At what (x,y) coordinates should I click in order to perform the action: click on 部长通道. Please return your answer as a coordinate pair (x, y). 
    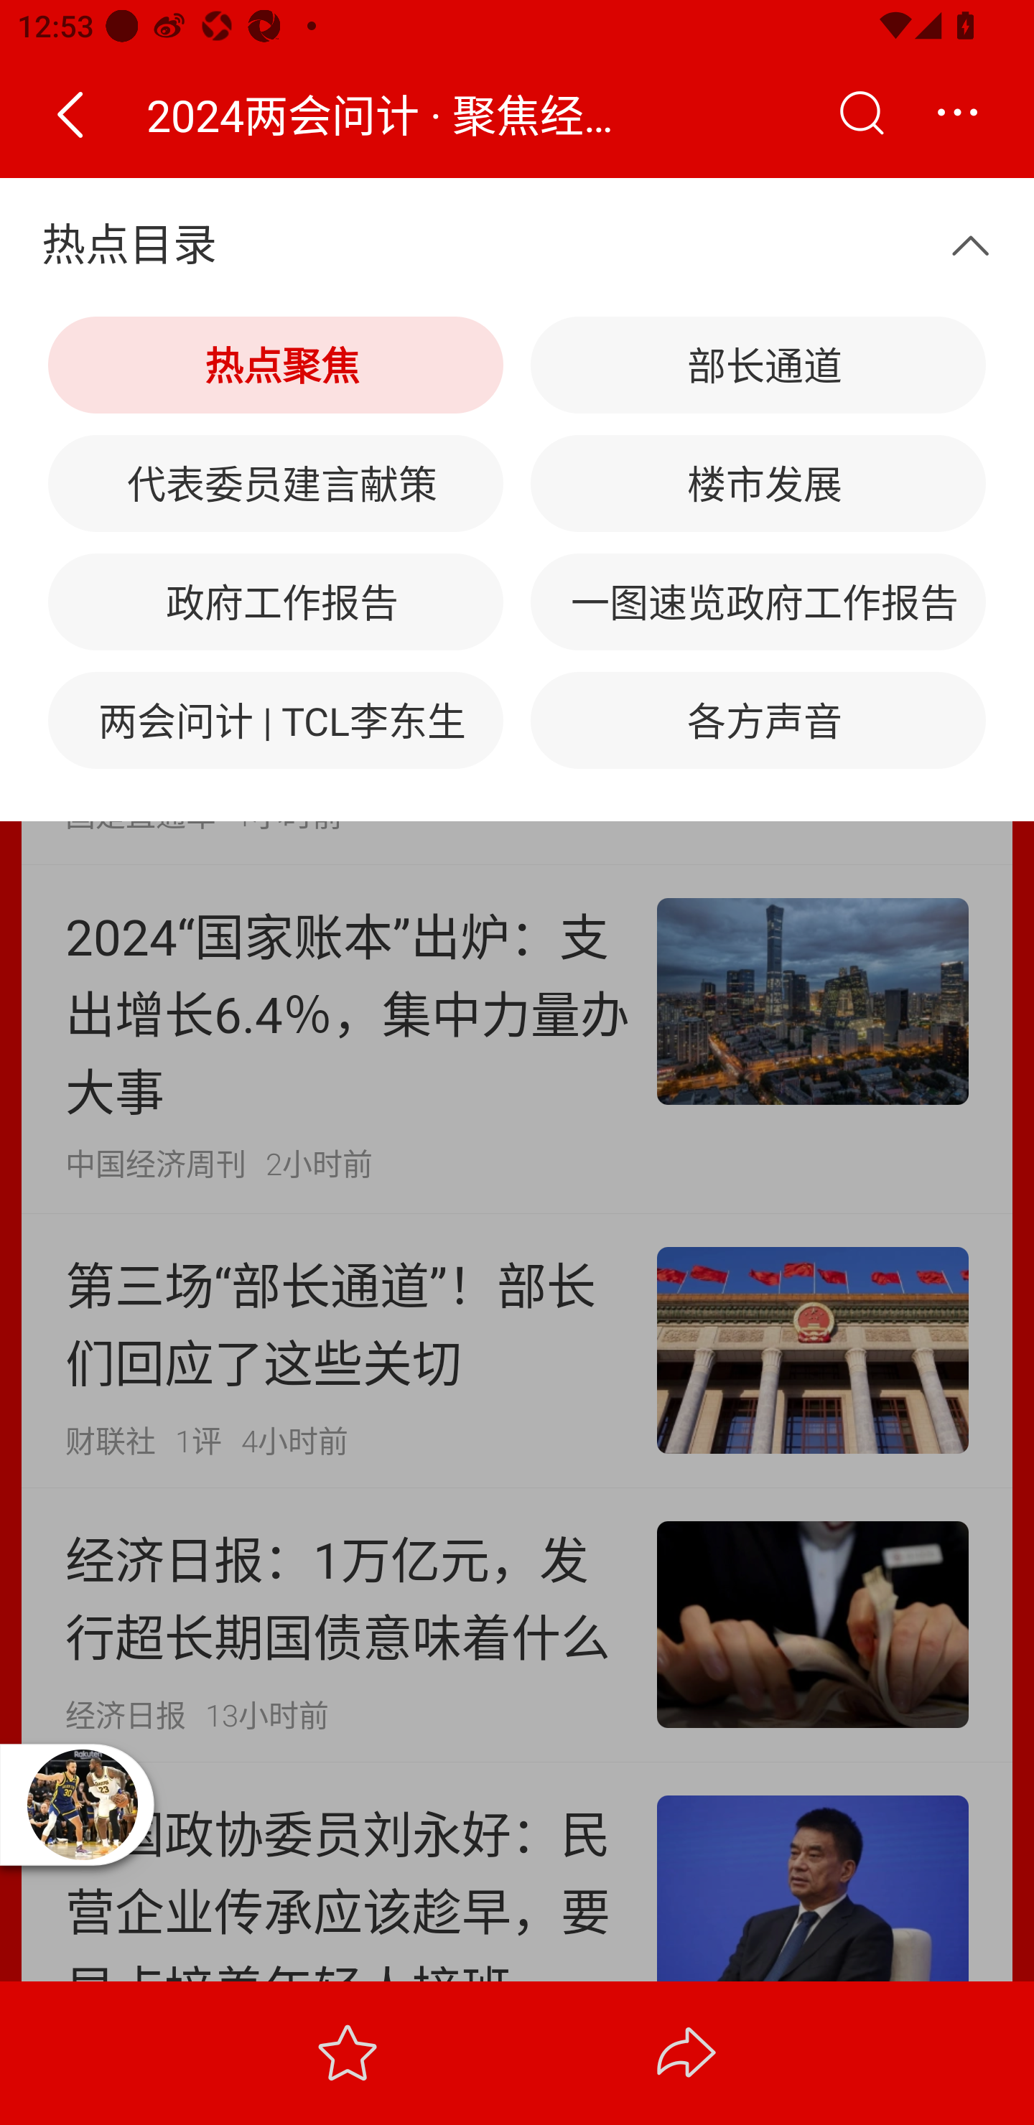
    Looking at the image, I should click on (758, 365).